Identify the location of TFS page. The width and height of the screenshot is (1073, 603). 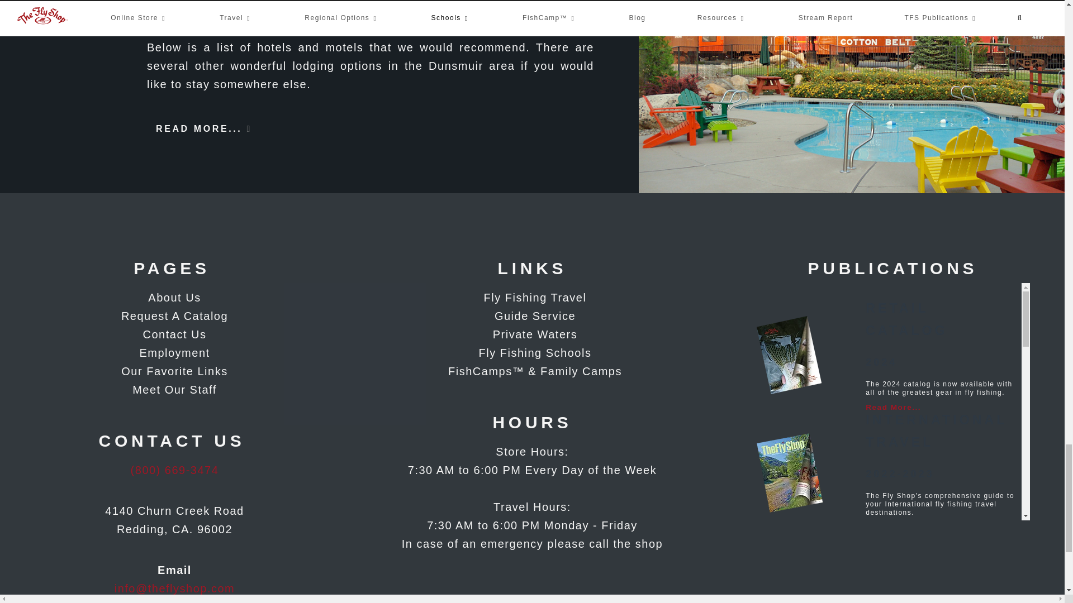
(172, 316).